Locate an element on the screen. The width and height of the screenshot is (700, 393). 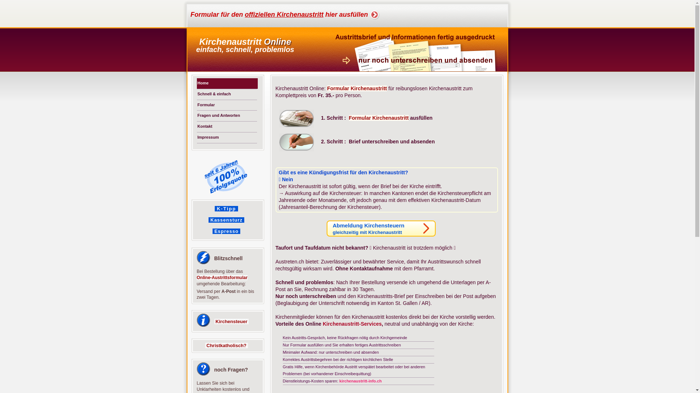
Abmeldung Kirchensteuern
gleichzeitig mit Kirchenaustritt is located at coordinates (381, 229).